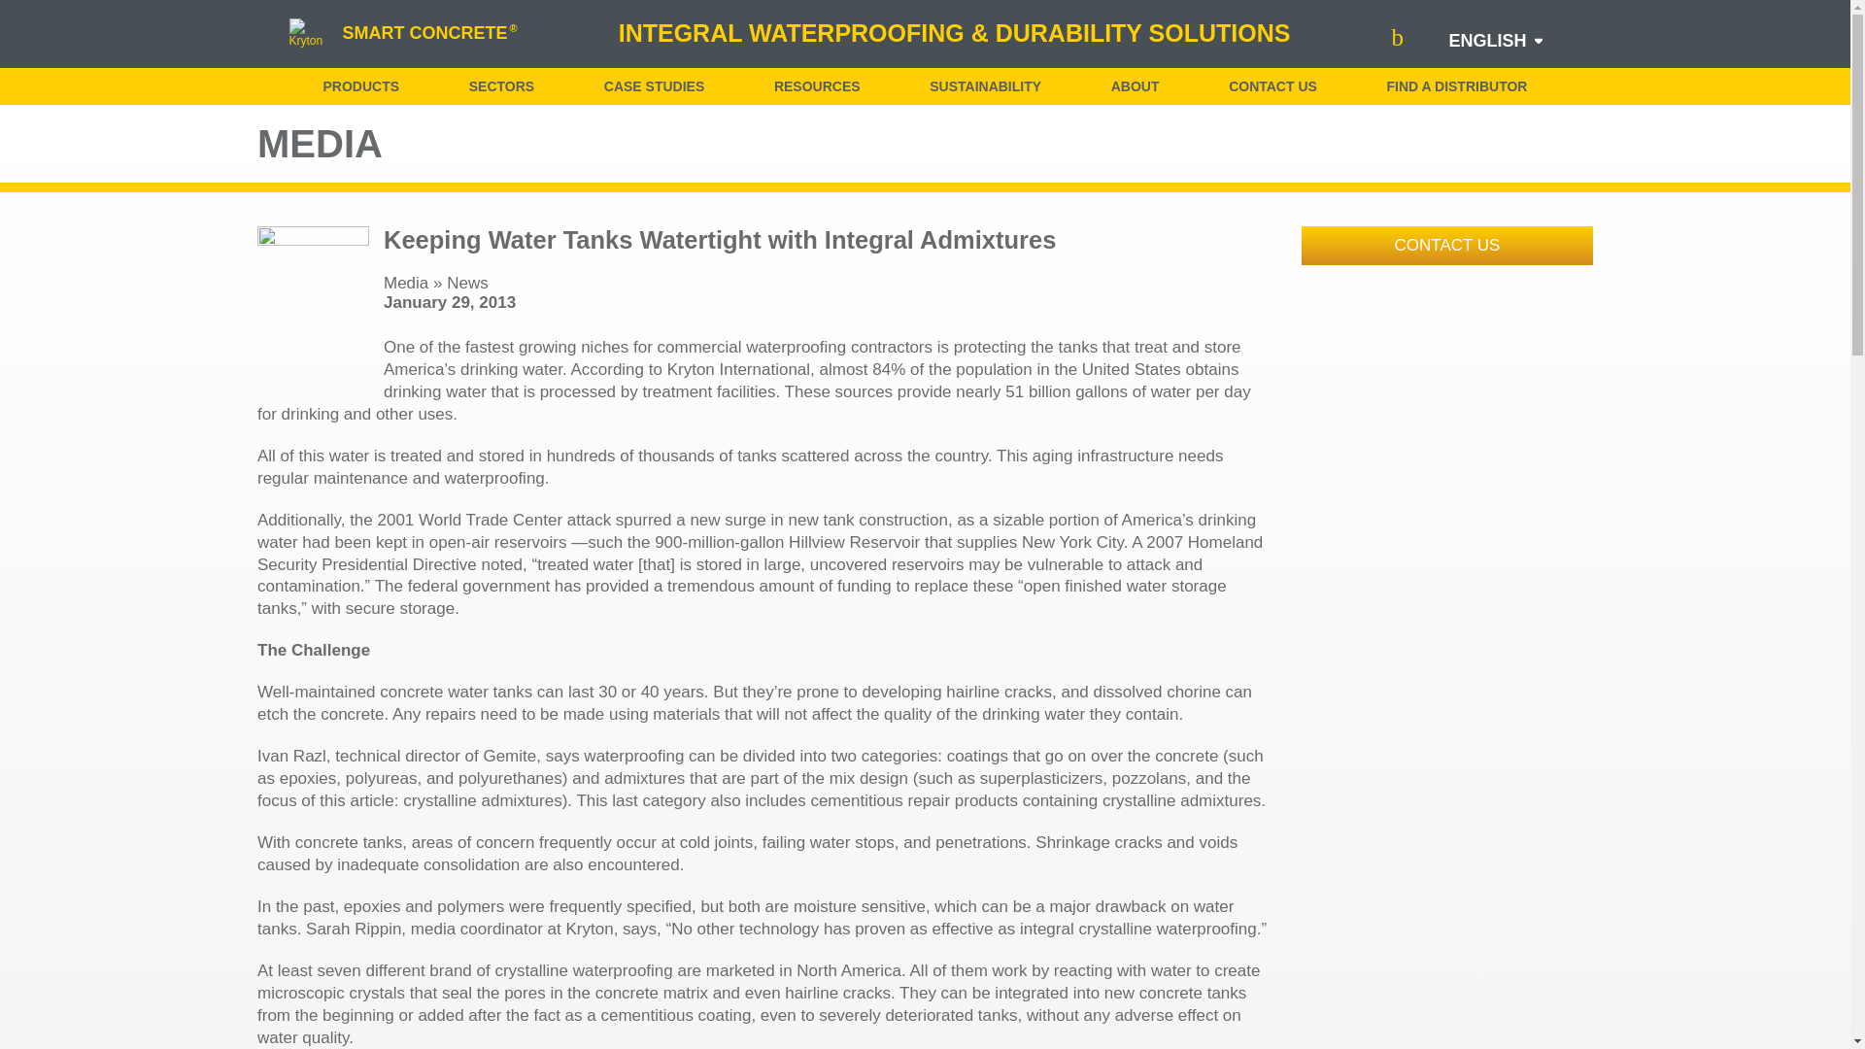 This screenshot has width=1865, height=1049. Describe the element at coordinates (816, 86) in the screenshot. I see `RESOURCES` at that location.